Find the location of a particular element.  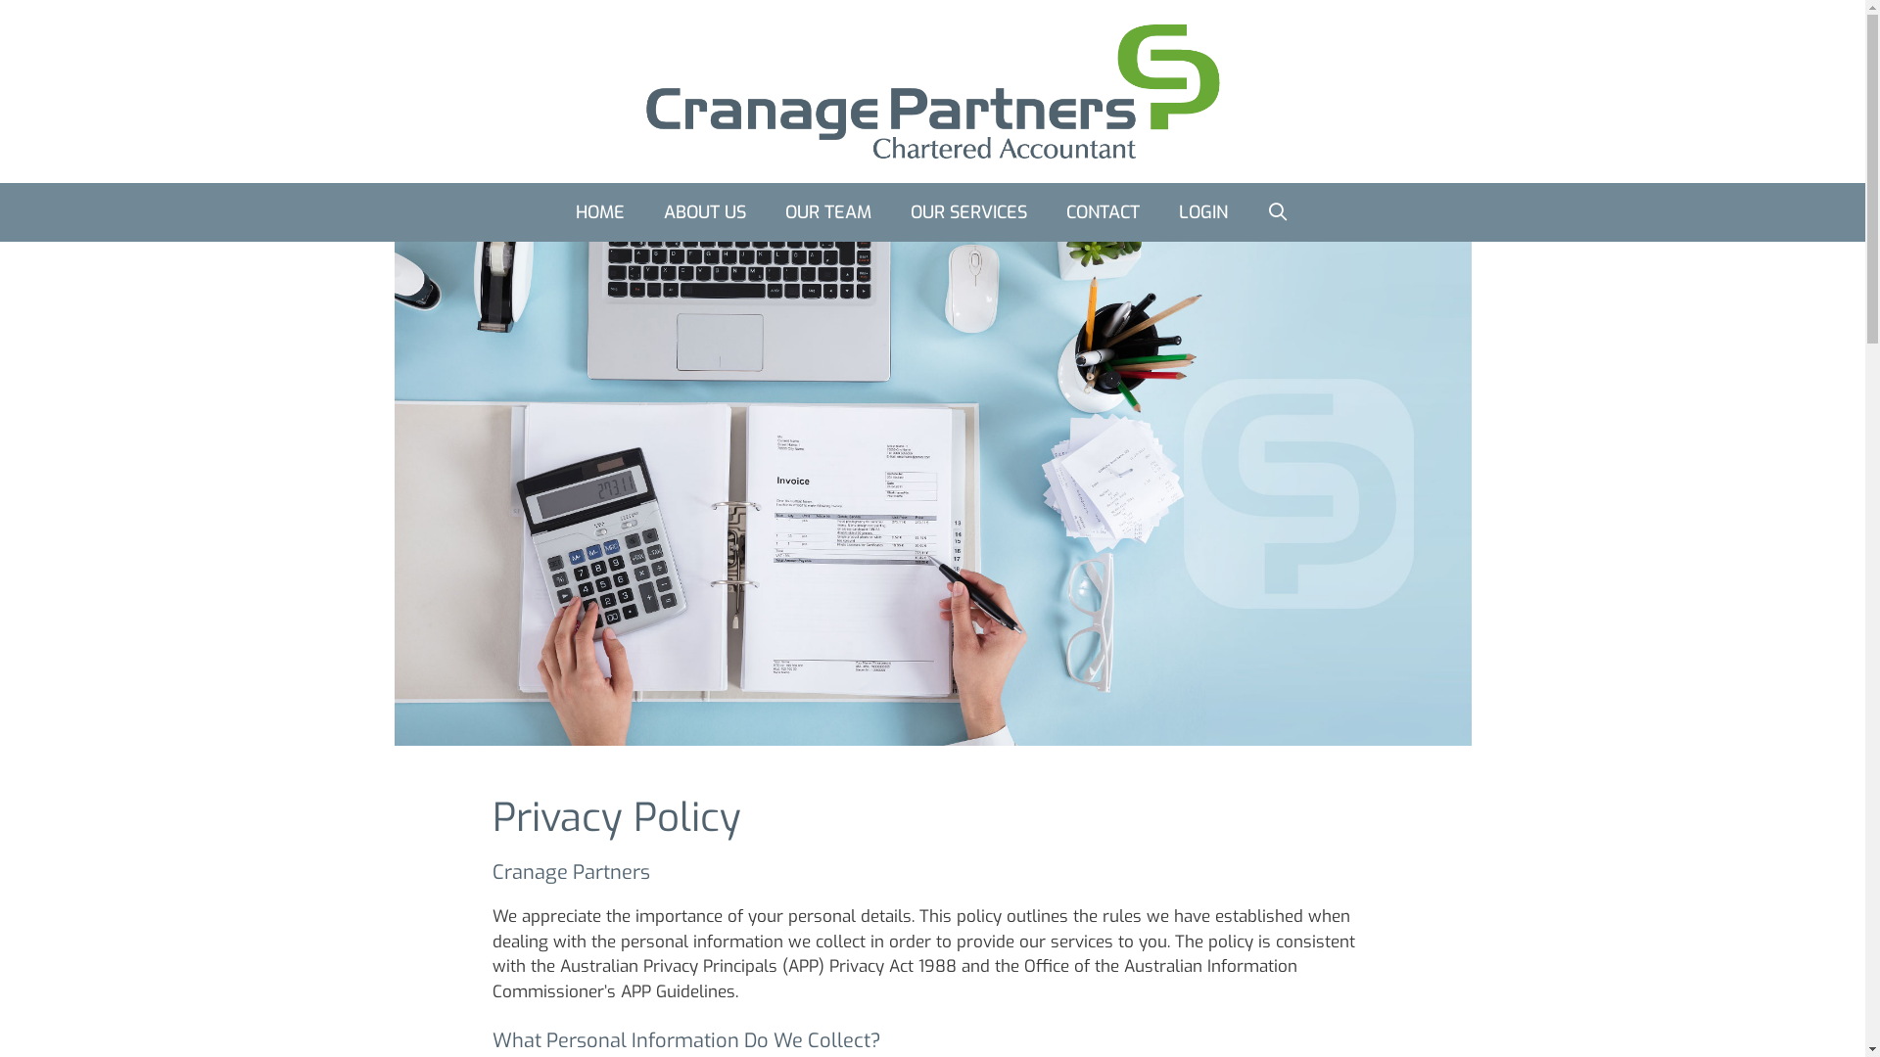

HOME is located at coordinates (600, 211).